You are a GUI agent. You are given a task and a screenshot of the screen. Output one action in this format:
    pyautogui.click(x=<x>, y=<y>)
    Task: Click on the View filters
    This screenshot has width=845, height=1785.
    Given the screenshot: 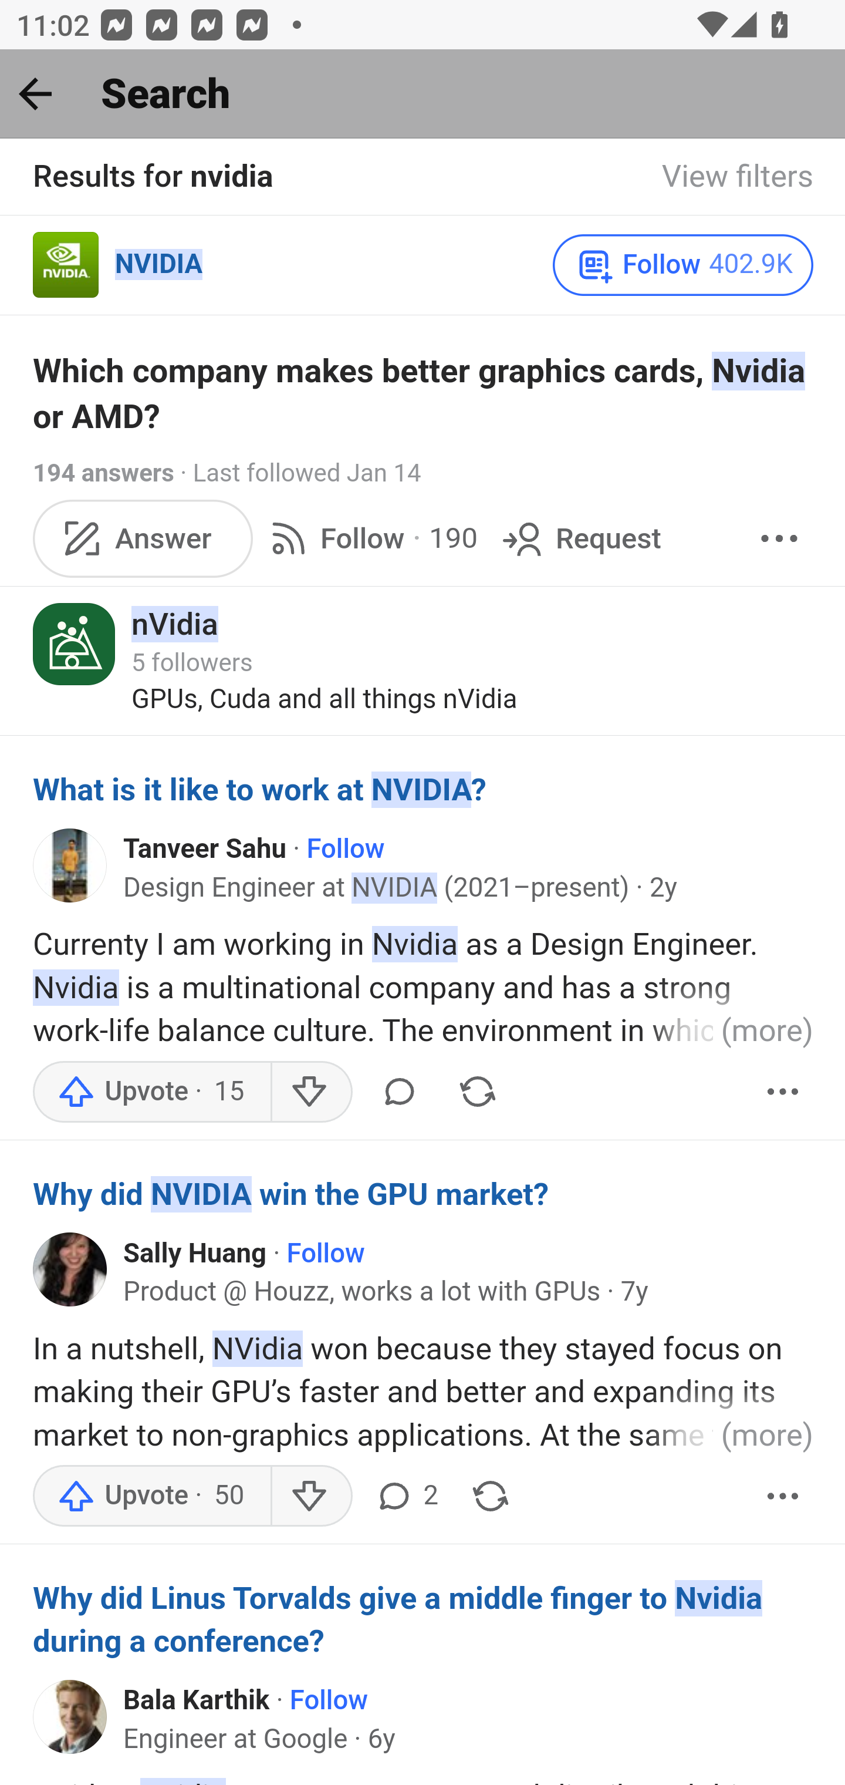 What is the action you would take?
    pyautogui.click(x=738, y=177)
    